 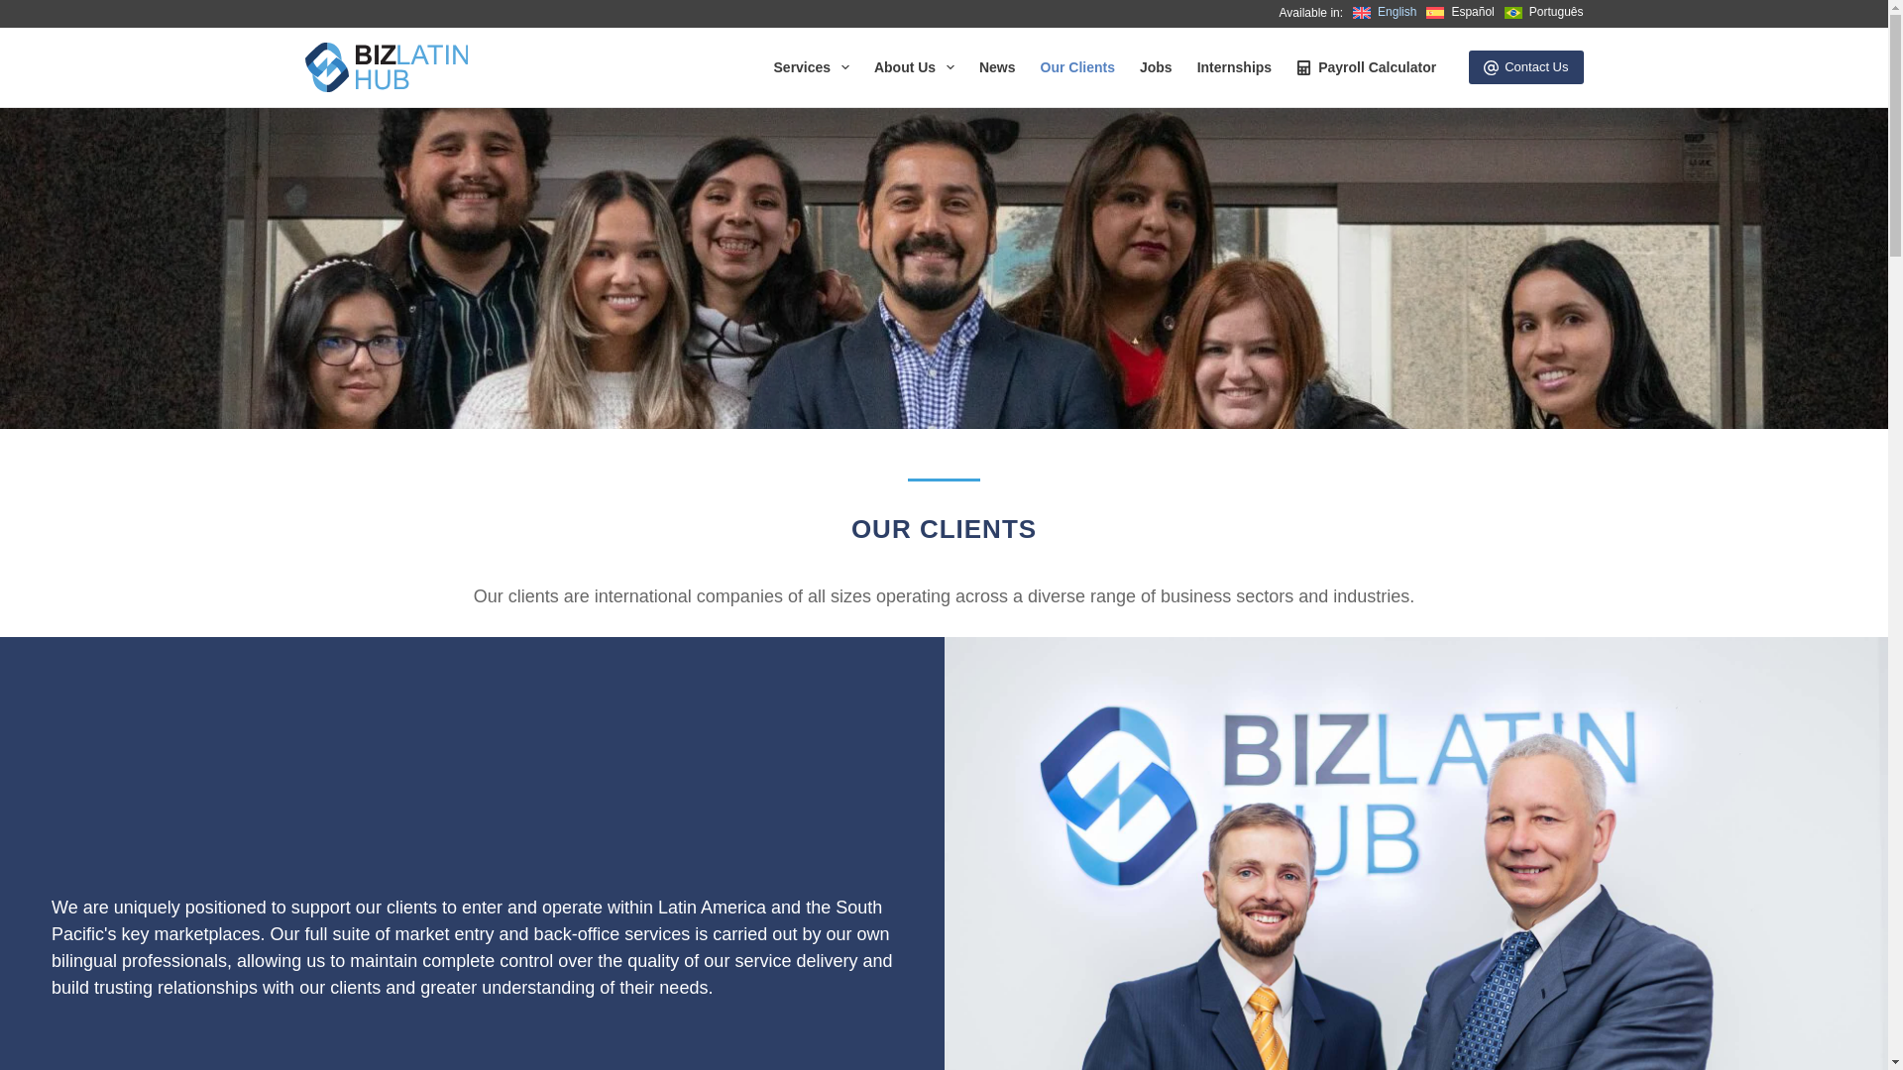 What do you see at coordinates (20, 10) in the screenshot?
I see `Skip to content` at bounding box center [20, 10].